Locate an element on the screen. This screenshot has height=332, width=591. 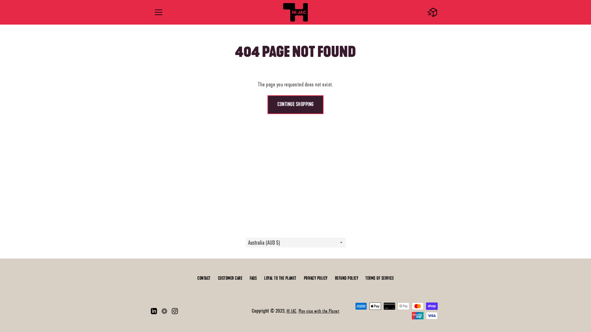
MENU is located at coordinates (158, 12).